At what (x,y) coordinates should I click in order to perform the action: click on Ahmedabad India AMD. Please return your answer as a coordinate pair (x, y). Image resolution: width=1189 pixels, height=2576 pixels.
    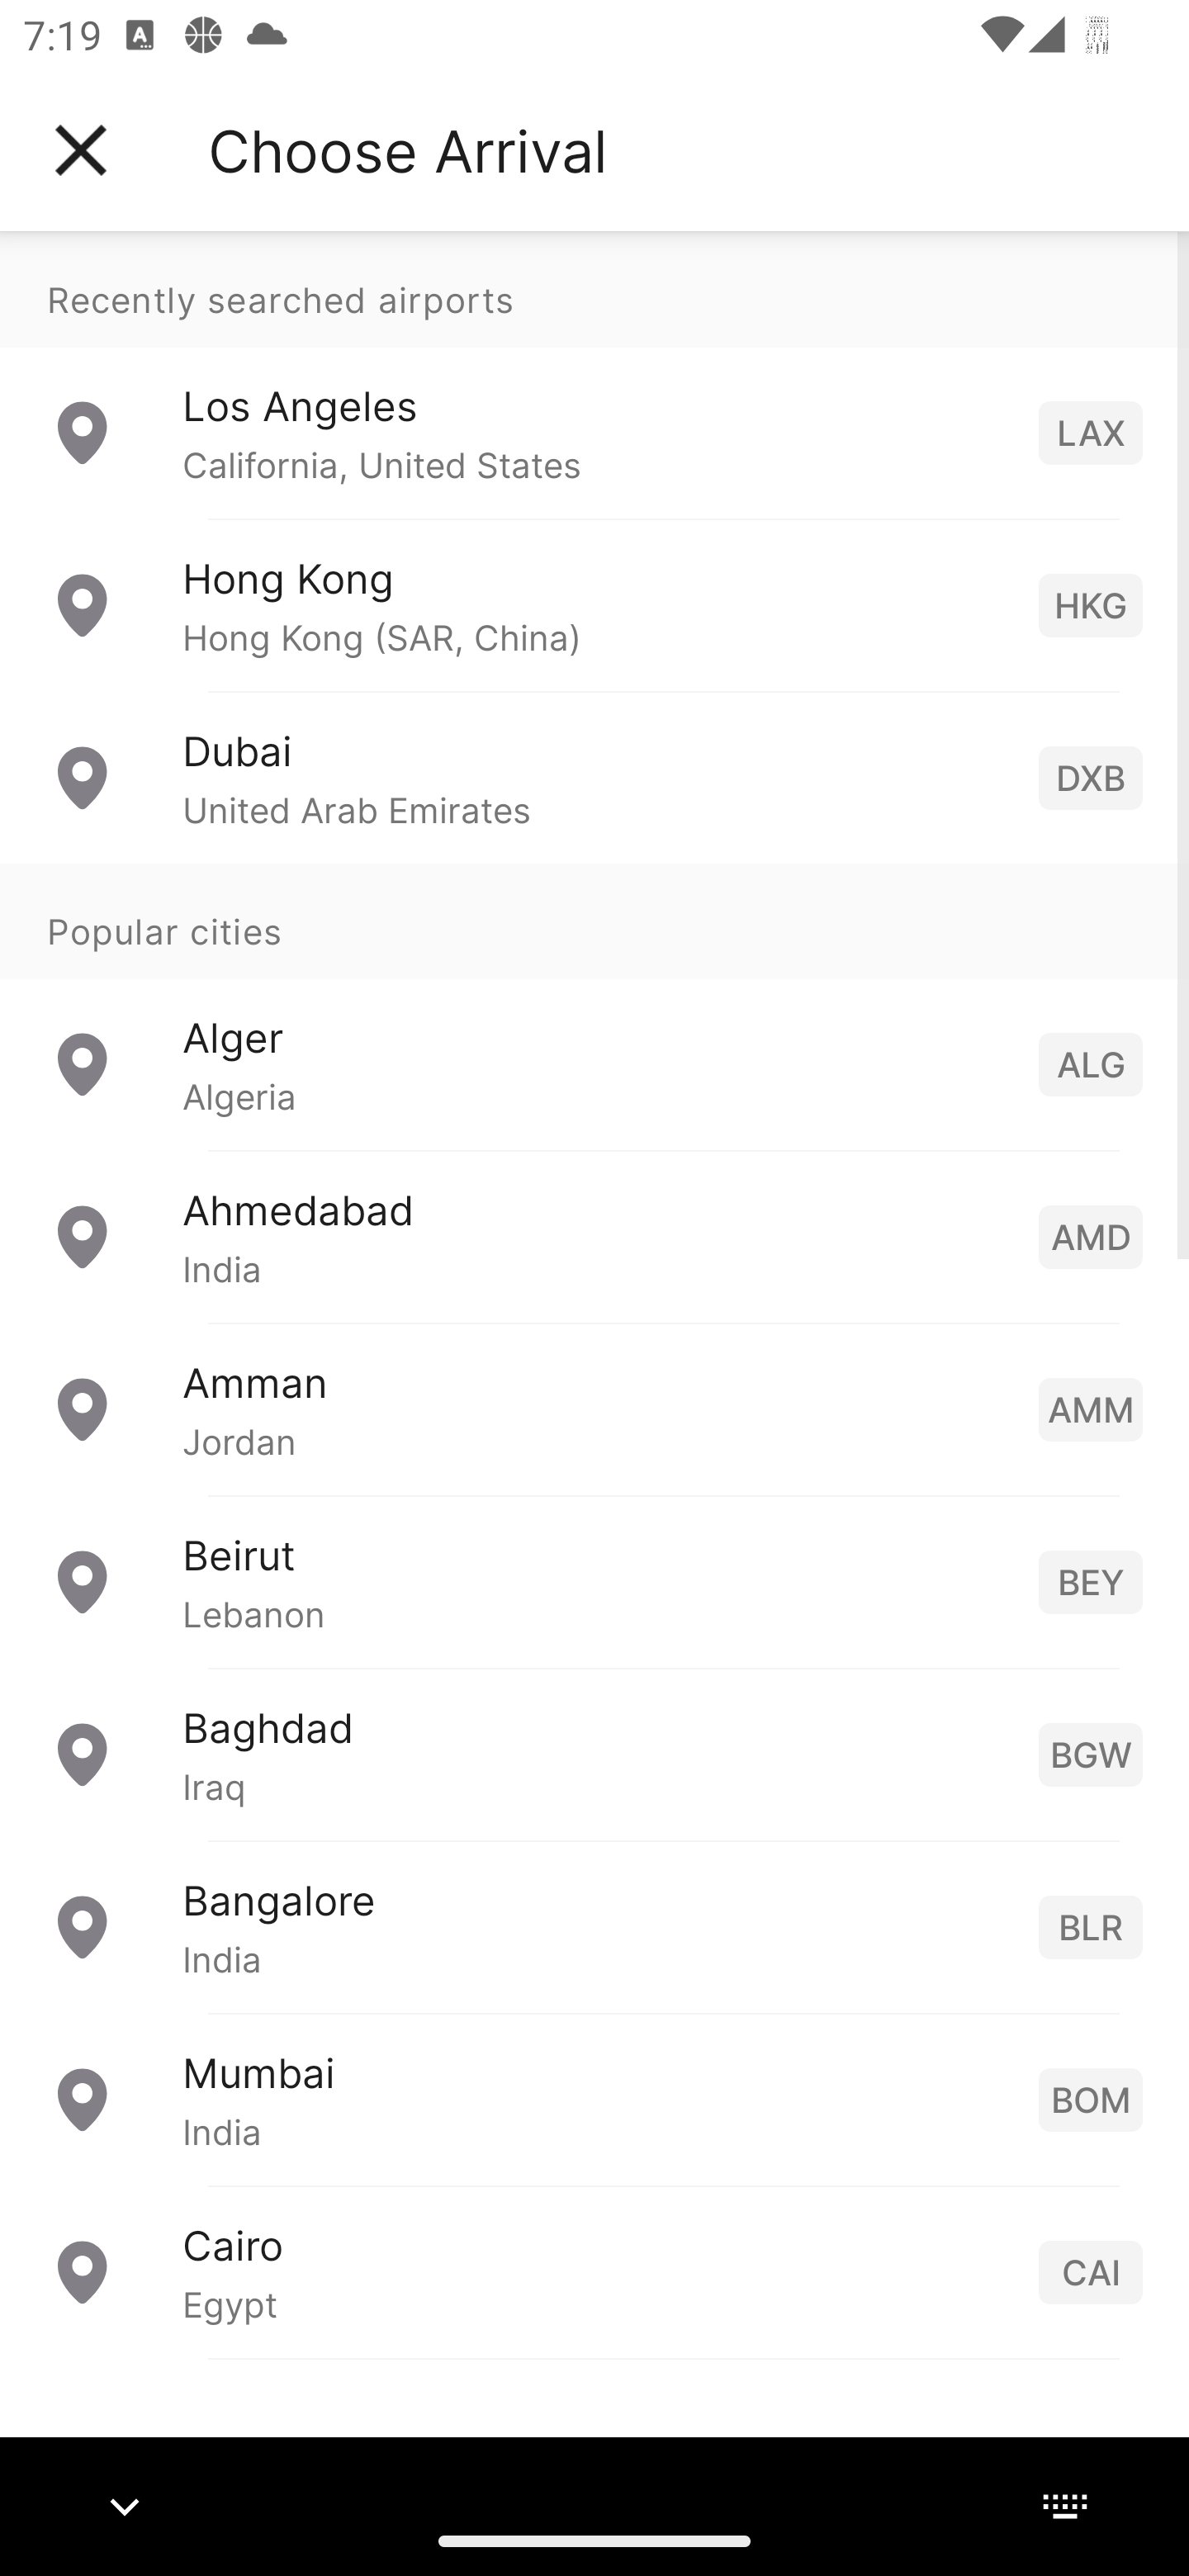
    Looking at the image, I should click on (594, 1235).